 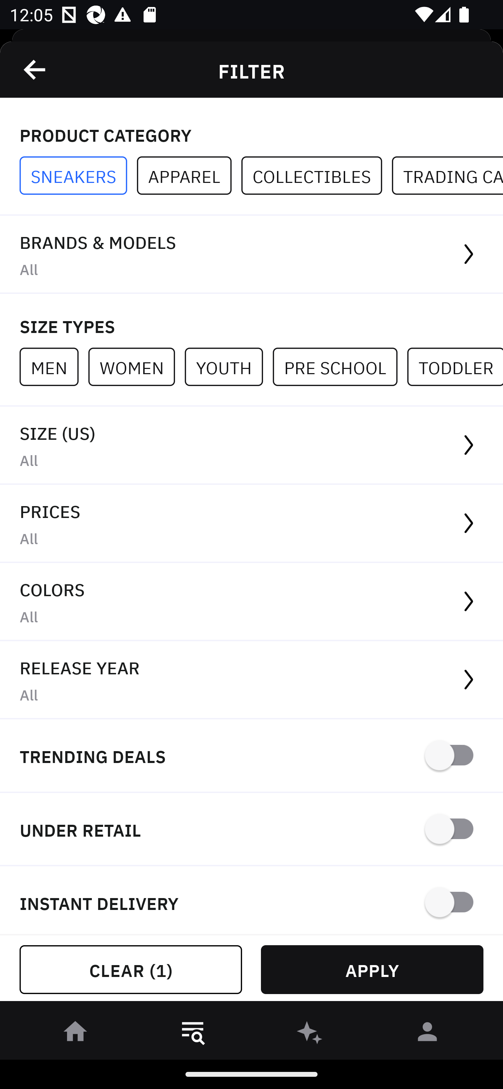 What do you see at coordinates (251, 255) in the screenshot?
I see `BRANDS & MODELS All` at bounding box center [251, 255].